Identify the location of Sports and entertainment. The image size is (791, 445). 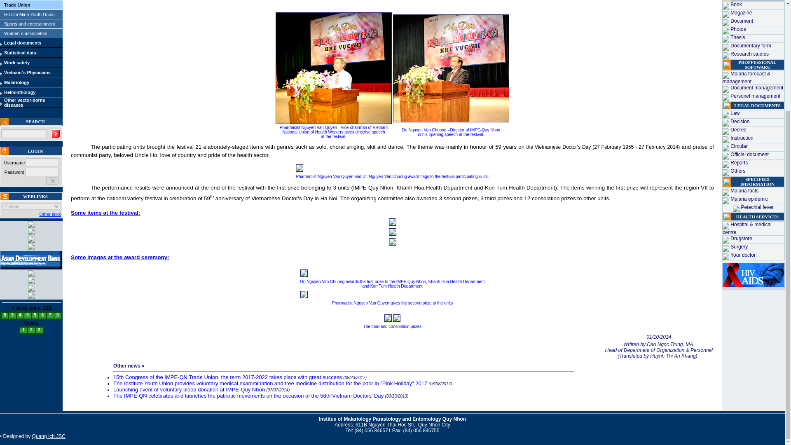
(30, 23).